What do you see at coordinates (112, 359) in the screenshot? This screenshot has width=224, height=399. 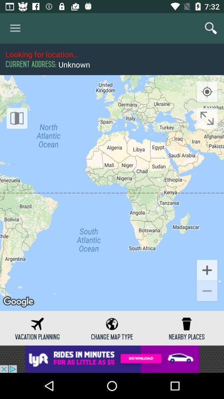 I see `access advertising` at bounding box center [112, 359].